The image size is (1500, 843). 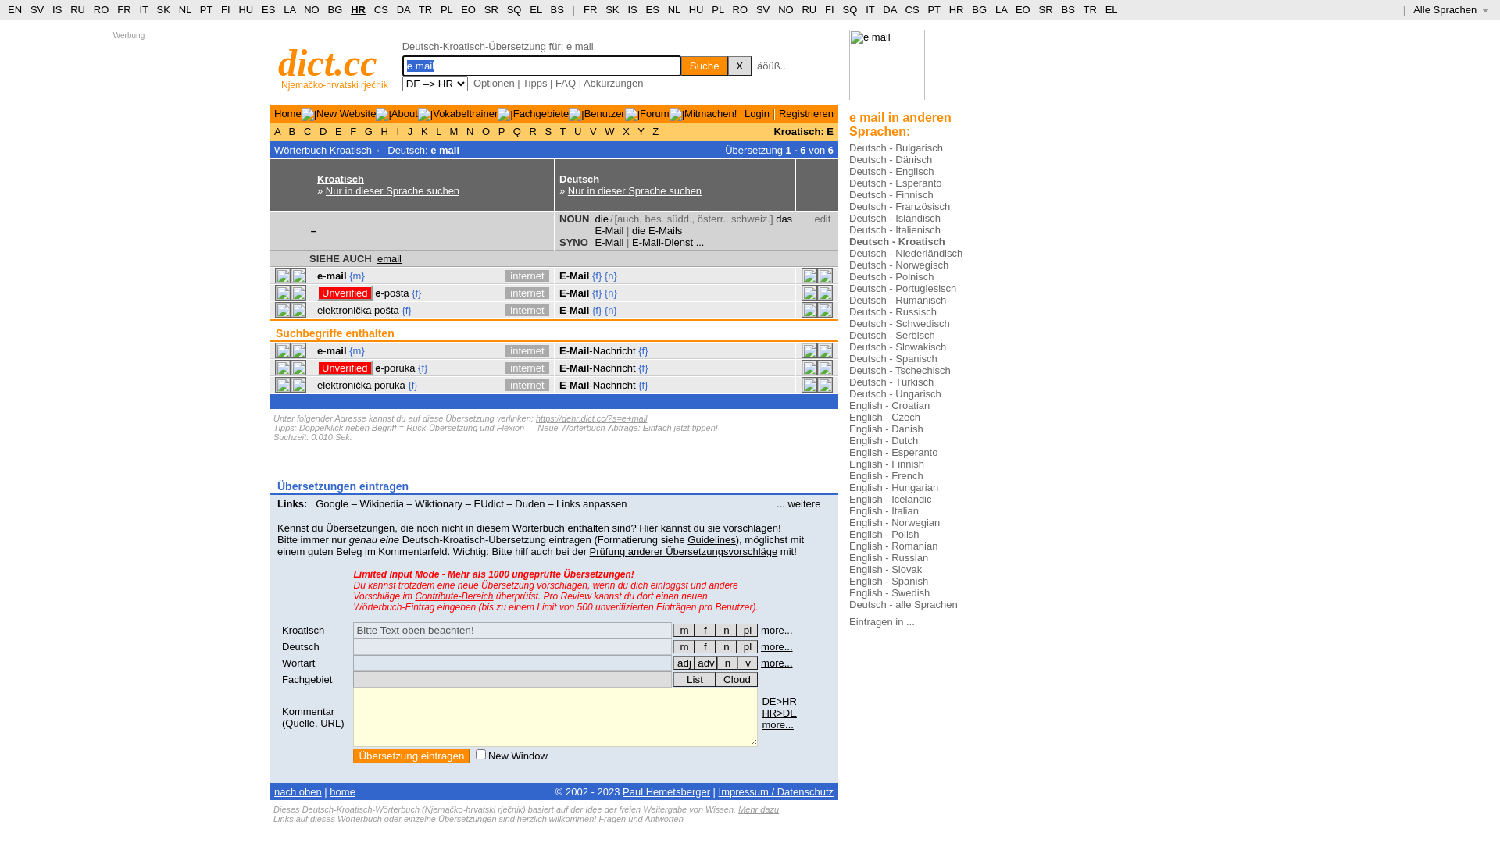 What do you see at coordinates (527, 351) in the screenshot?
I see `internet` at bounding box center [527, 351].